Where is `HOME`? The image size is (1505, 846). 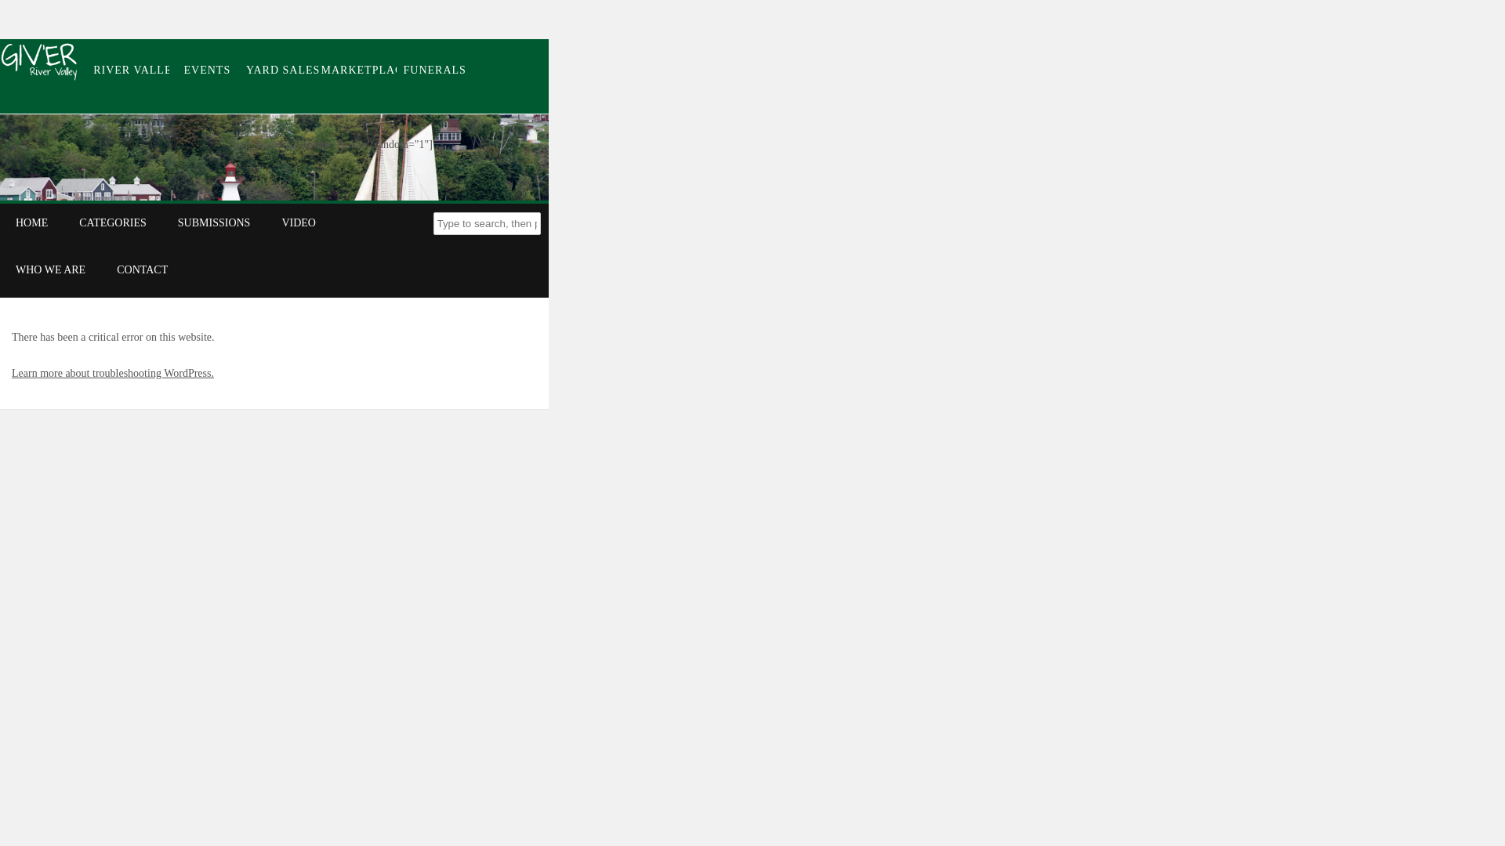 HOME is located at coordinates (31, 222).